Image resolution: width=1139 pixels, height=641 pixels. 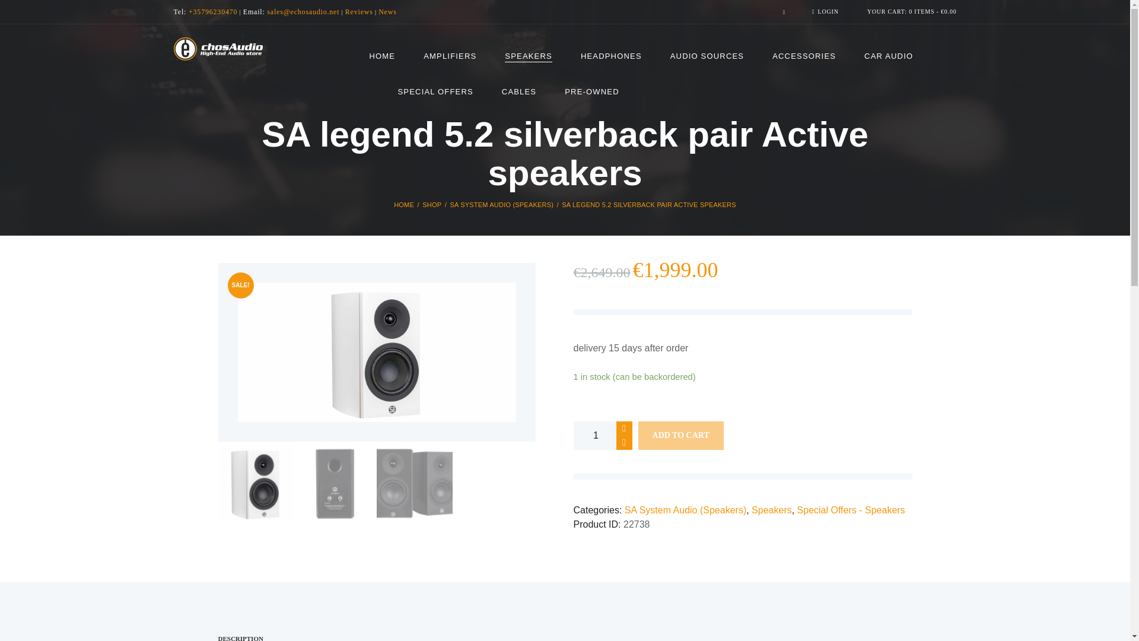 What do you see at coordinates (528, 56) in the screenshot?
I see `SPEAKERS` at bounding box center [528, 56].